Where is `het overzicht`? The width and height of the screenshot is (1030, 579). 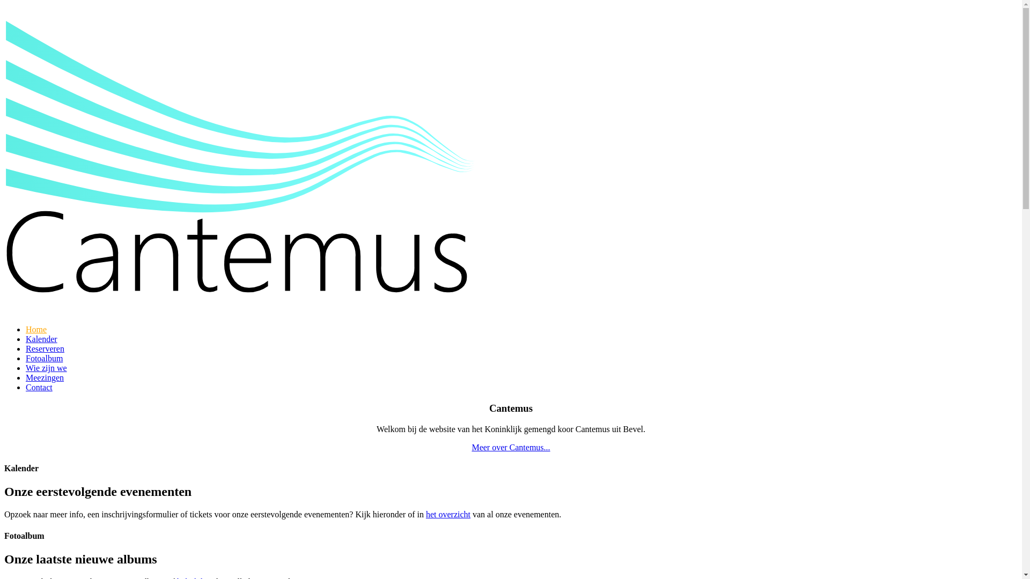 het overzicht is located at coordinates (448, 515).